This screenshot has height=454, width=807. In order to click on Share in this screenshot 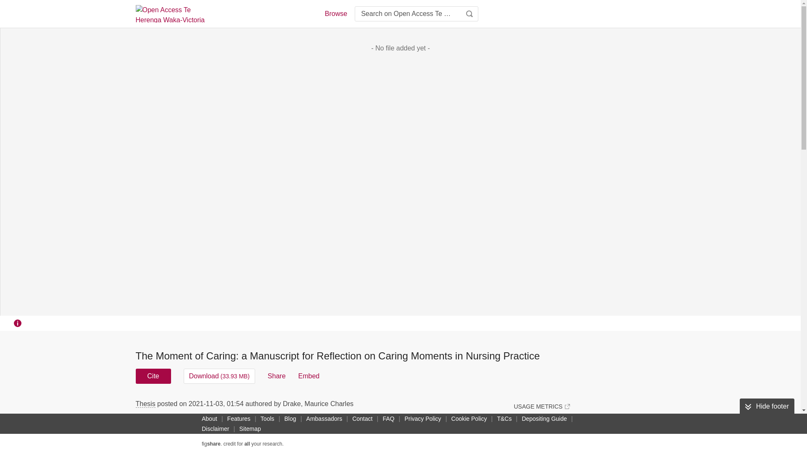, I will do `click(277, 376)`.